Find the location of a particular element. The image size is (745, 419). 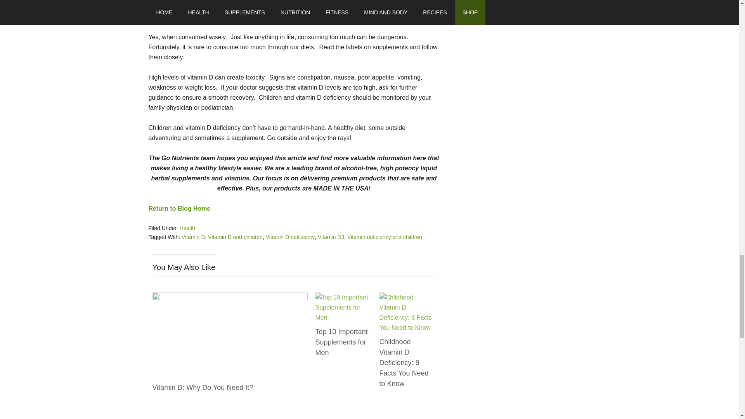

Vitamin D is located at coordinates (193, 237).